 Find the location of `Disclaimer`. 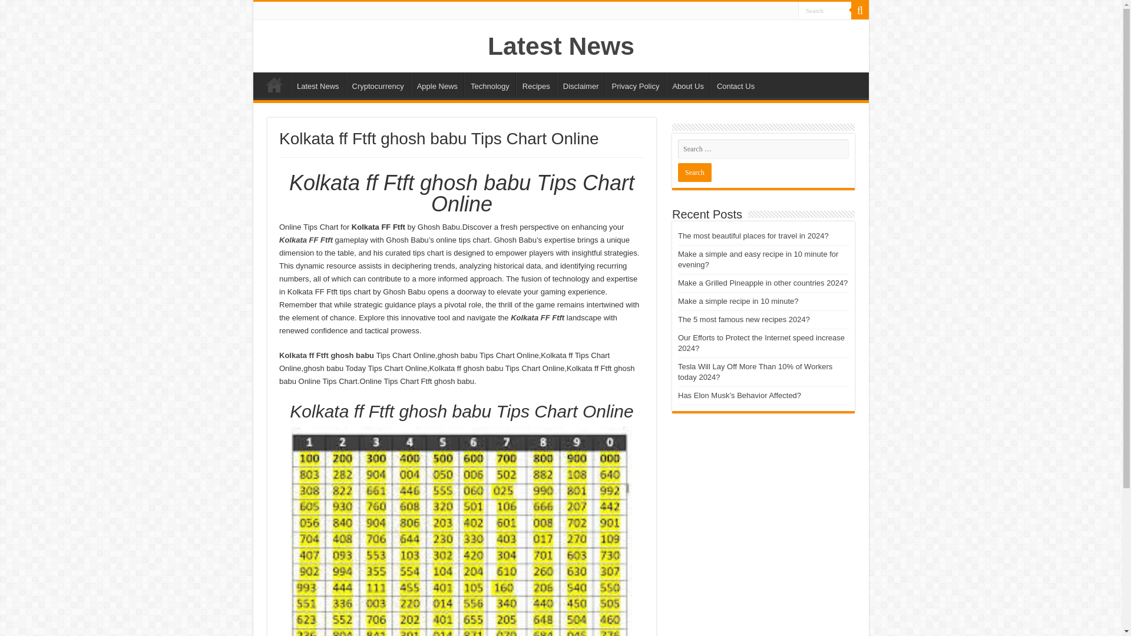

Disclaimer is located at coordinates (581, 85).